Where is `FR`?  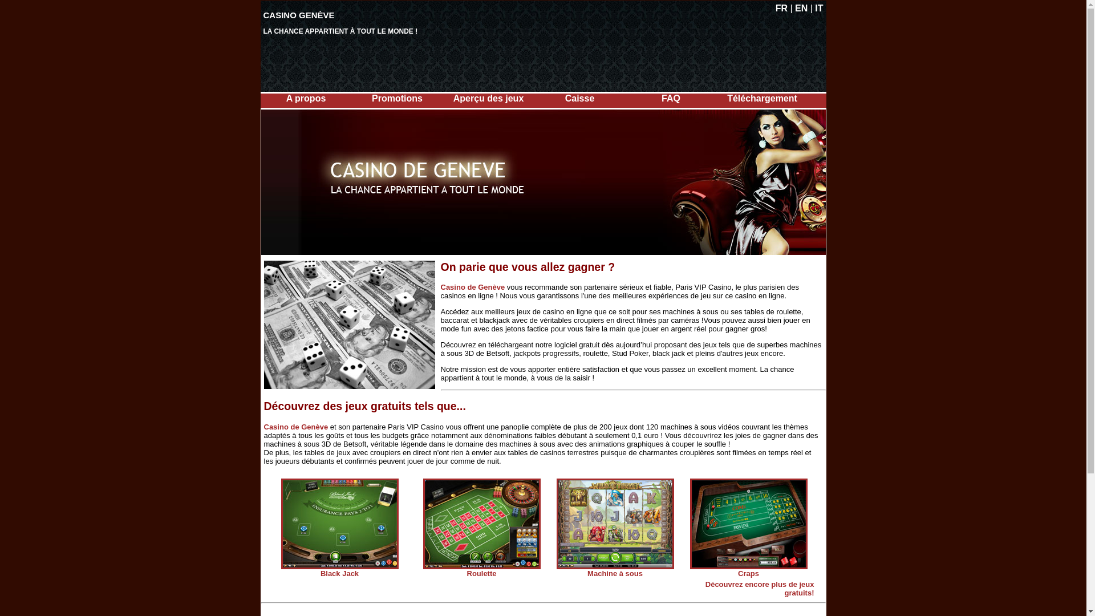
FR is located at coordinates (781, 8).